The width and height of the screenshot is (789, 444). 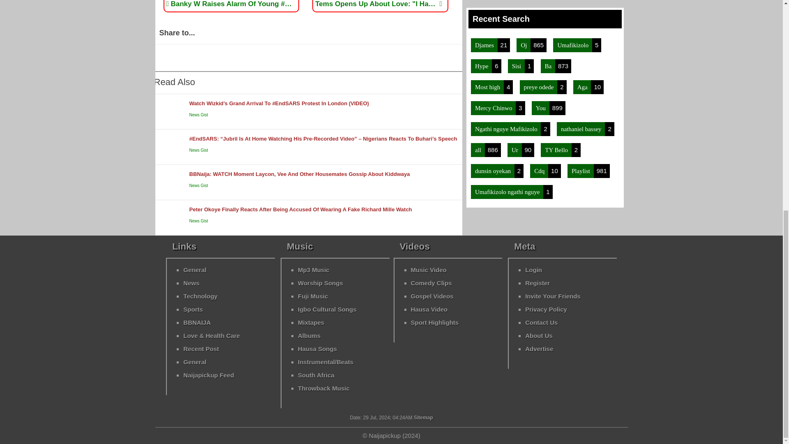 What do you see at coordinates (378, 4) in the screenshot?
I see `Tems Opens Up About Love: "I Haven` at bounding box center [378, 4].